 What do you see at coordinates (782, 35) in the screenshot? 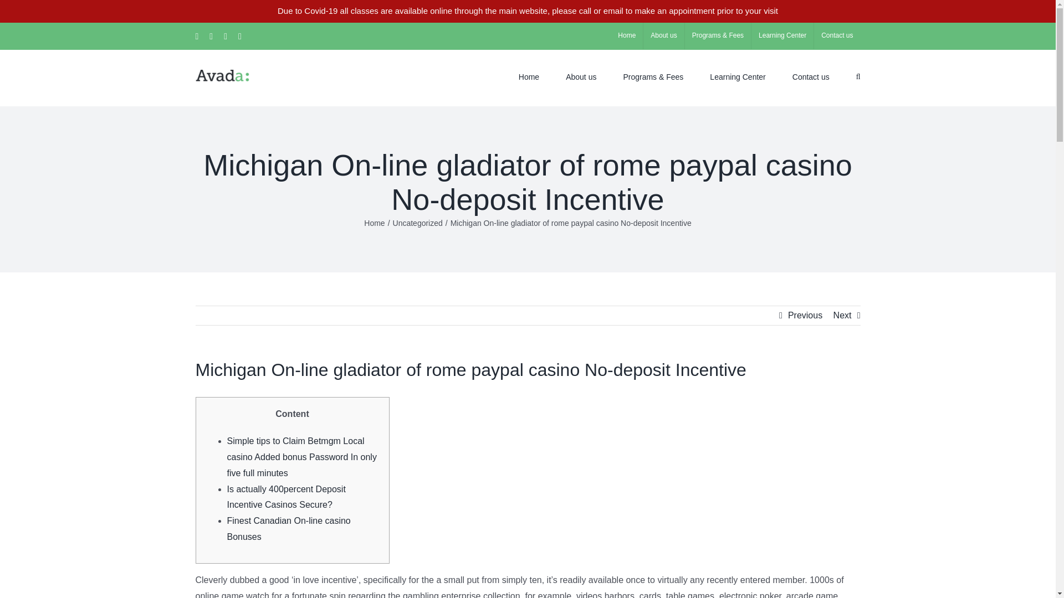
I see `Learning Center` at bounding box center [782, 35].